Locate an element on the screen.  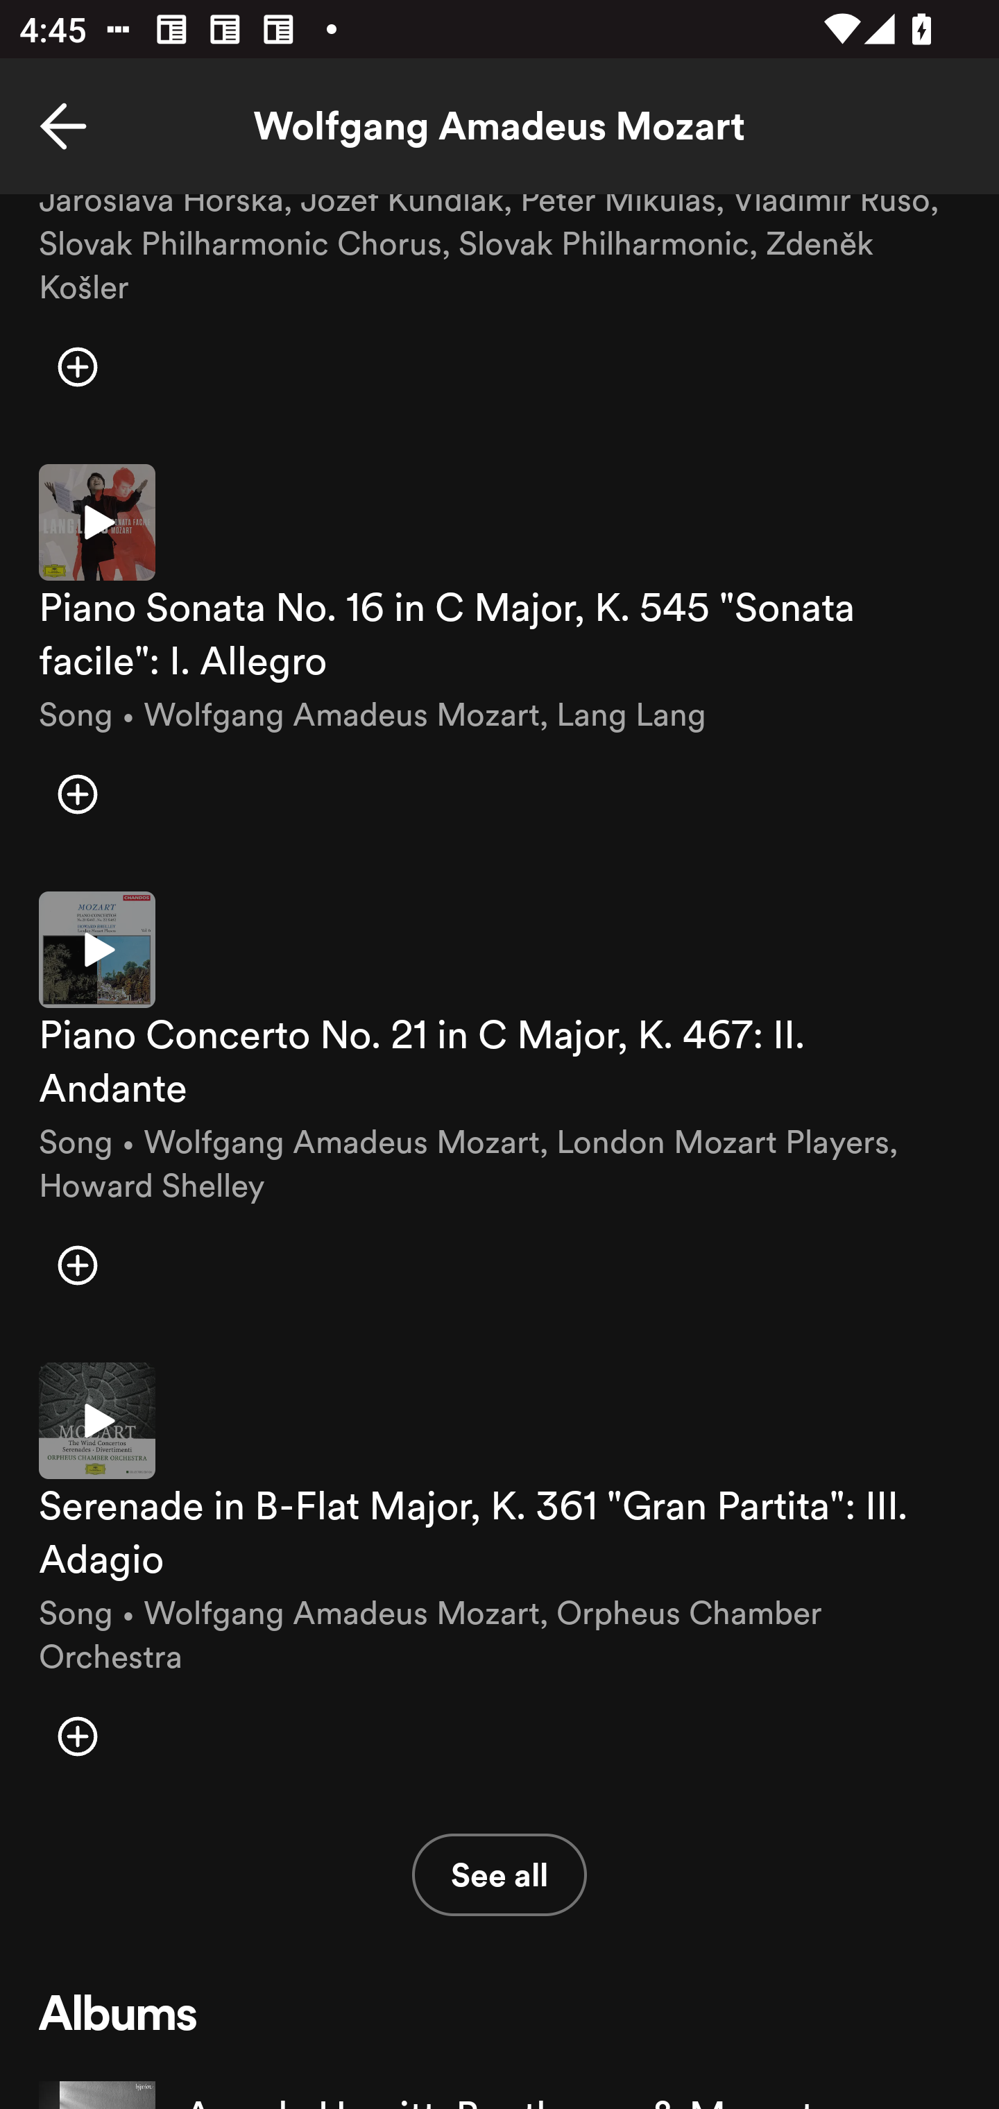
Add item is located at coordinates (77, 794).